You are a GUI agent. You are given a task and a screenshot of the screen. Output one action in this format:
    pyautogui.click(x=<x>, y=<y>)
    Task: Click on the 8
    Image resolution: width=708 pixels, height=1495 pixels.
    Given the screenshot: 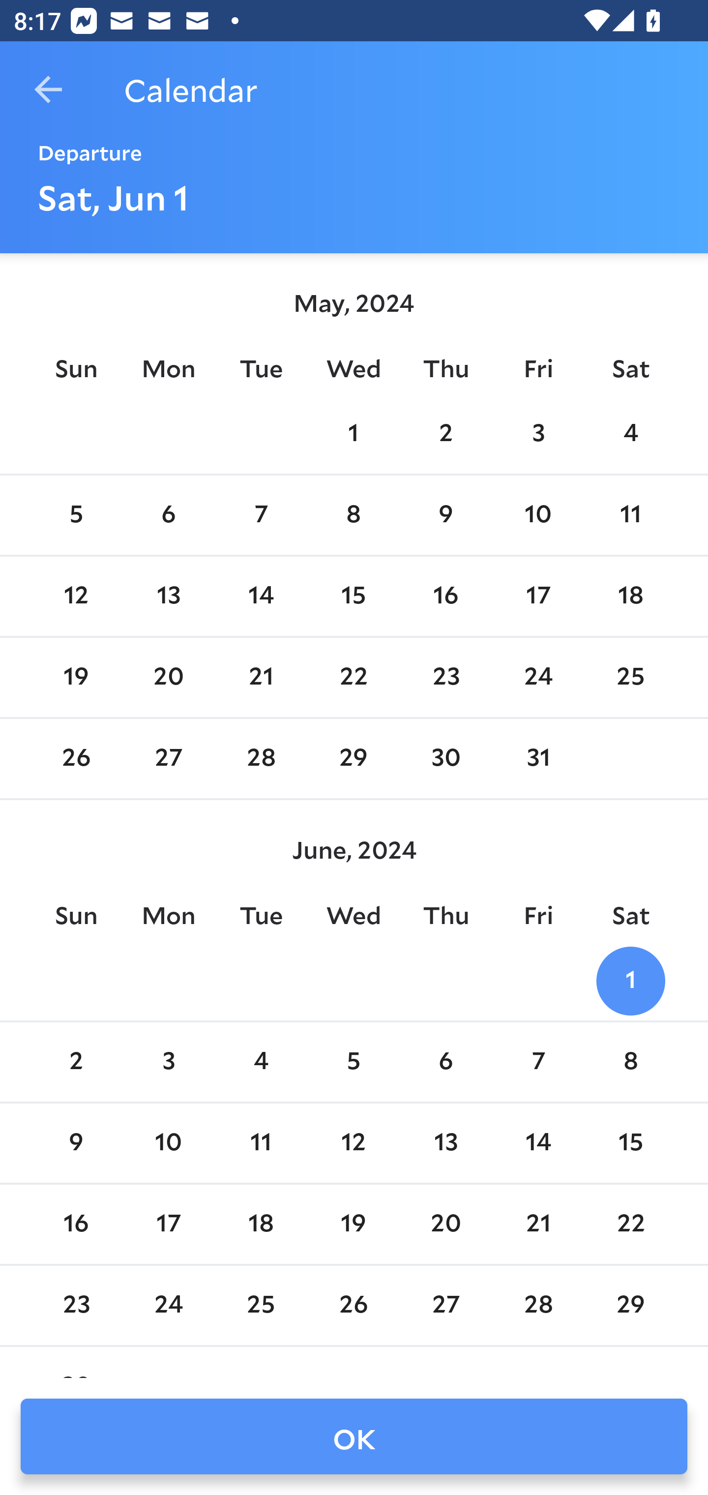 What is the action you would take?
    pyautogui.click(x=354, y=515)
    